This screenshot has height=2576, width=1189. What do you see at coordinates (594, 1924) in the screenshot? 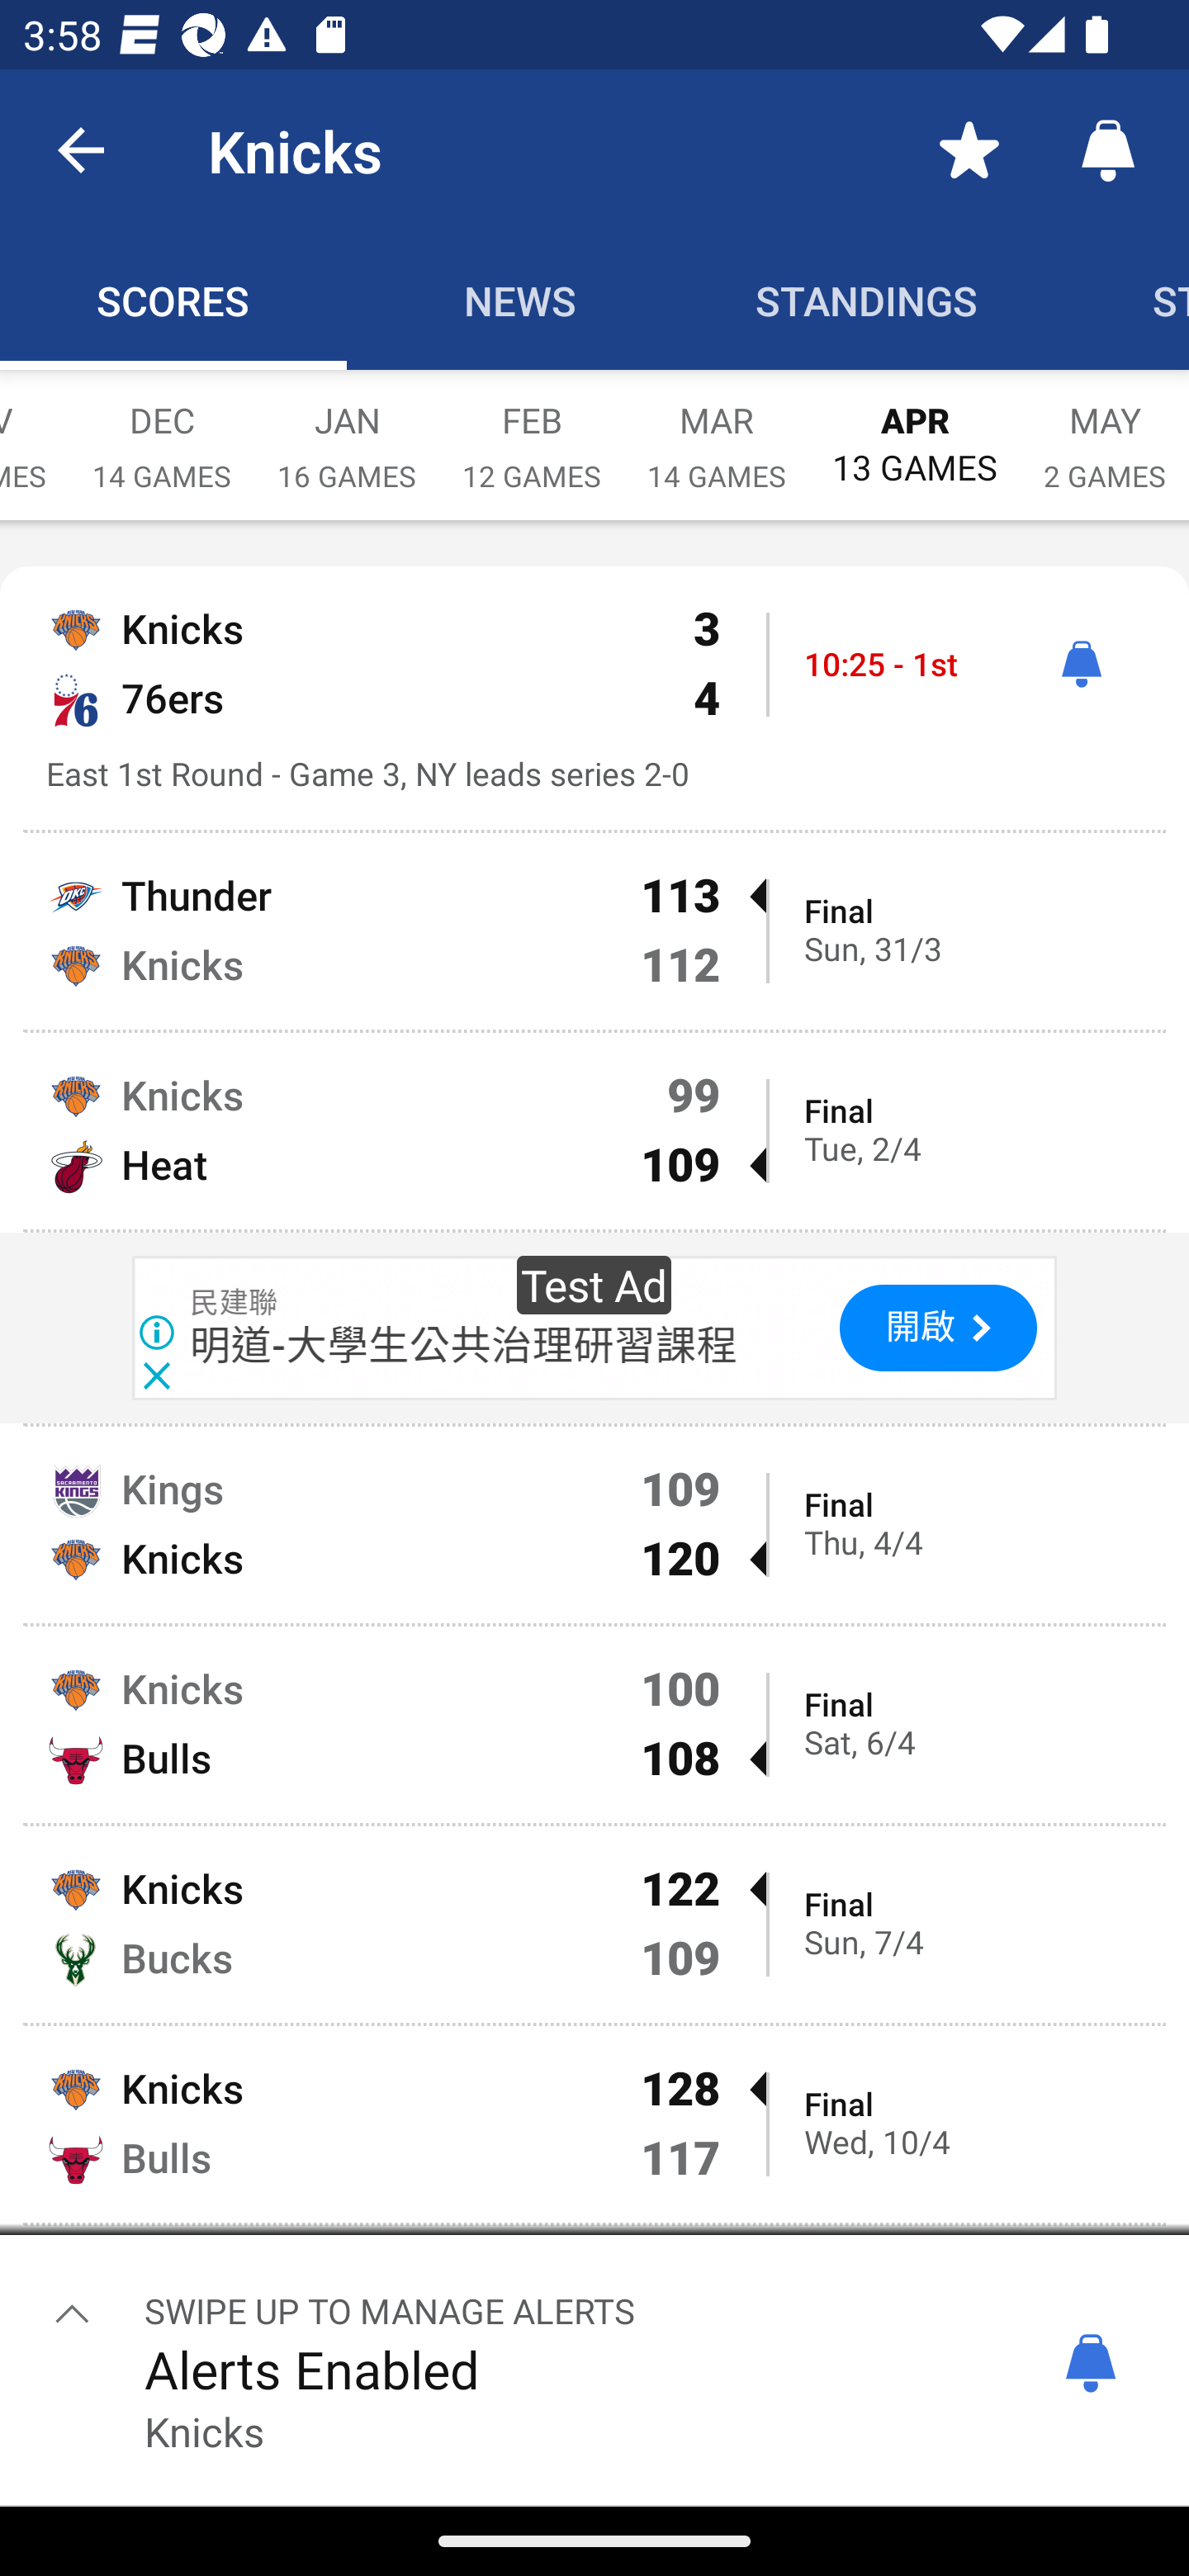
I see `Knicks 122  Bucks 109 Final Sun, 7/4` at bounding box center [594, 1924].